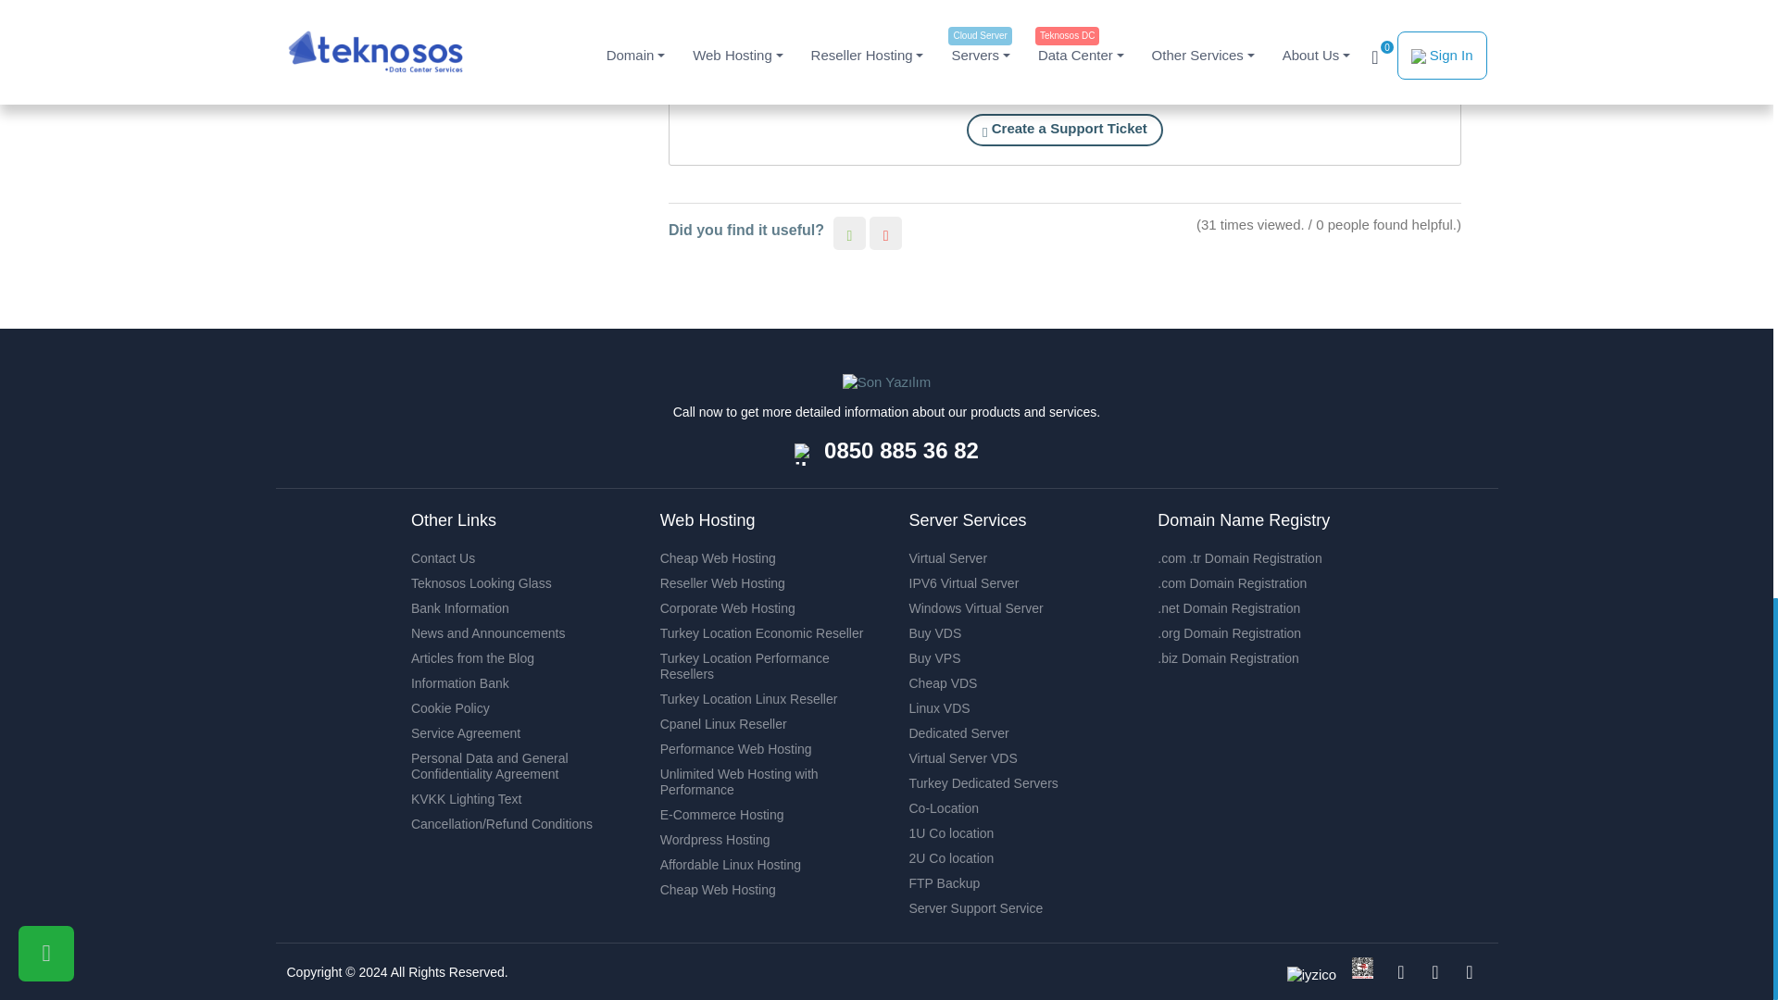  What do you see at coordinates (885, 232) in the screenshot?
I see `No, it didn't work!` at bounding box center [885, 232].